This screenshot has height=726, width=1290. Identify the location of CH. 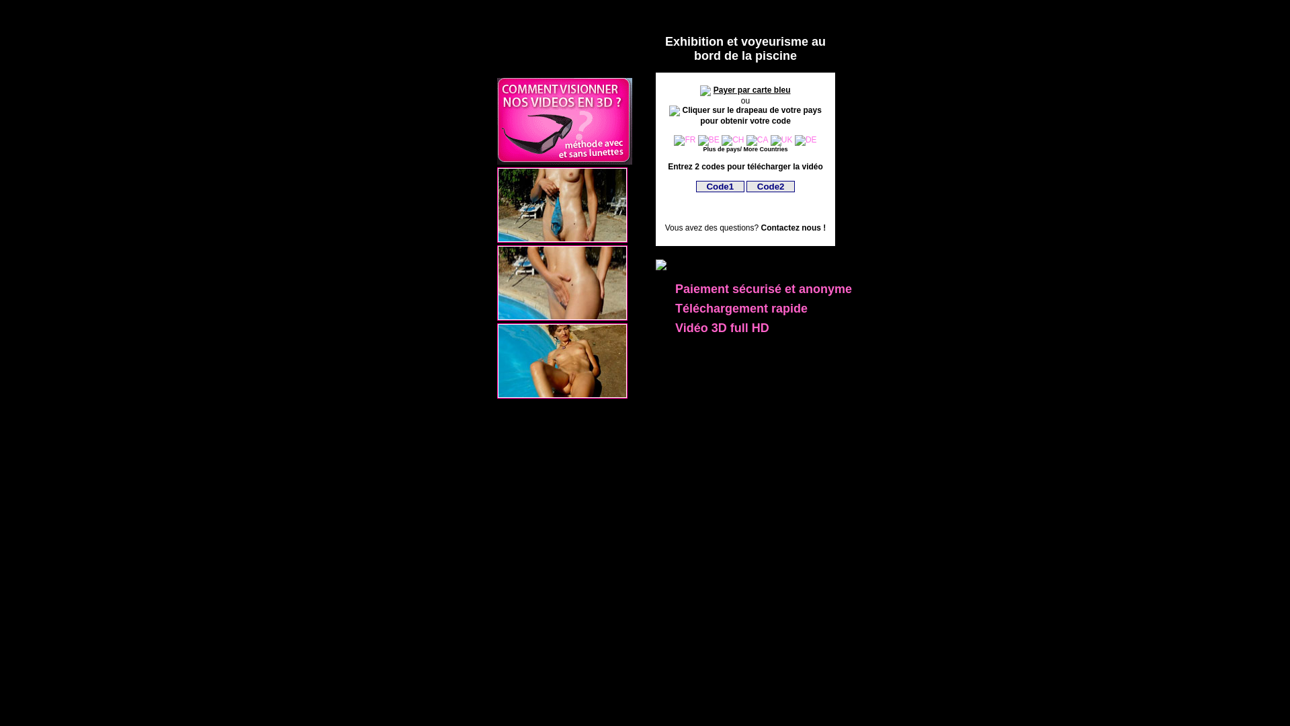
(732, 140).